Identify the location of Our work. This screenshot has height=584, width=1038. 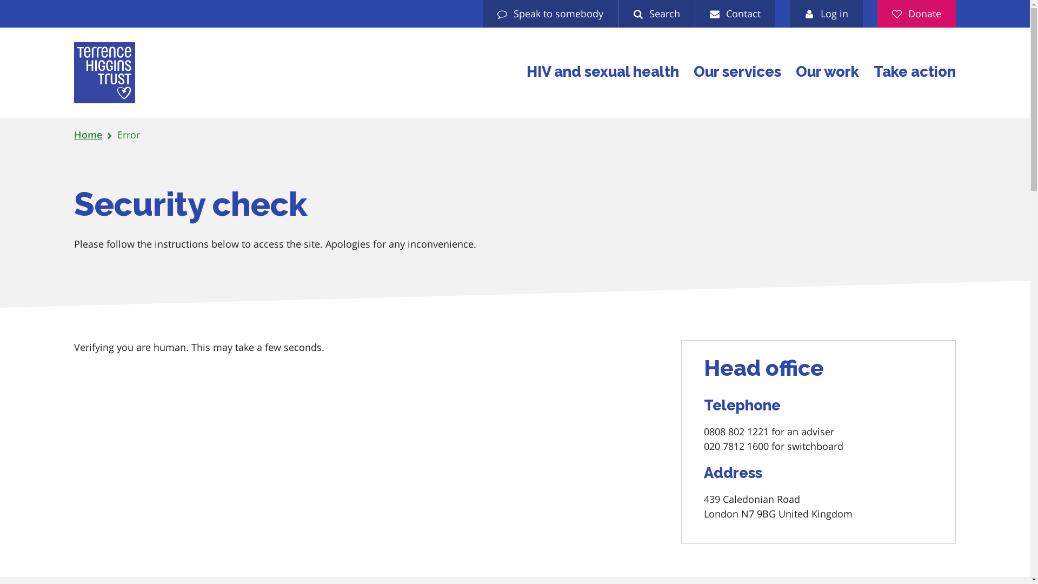
(827, 72).